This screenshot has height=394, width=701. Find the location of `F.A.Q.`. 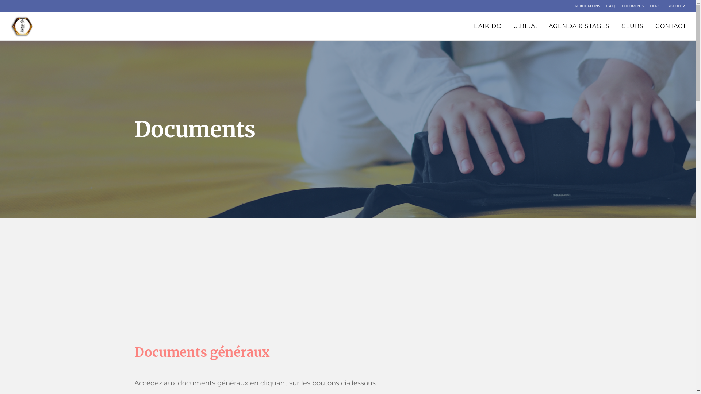

F.A.Q. is located at coordinates (611, 6).